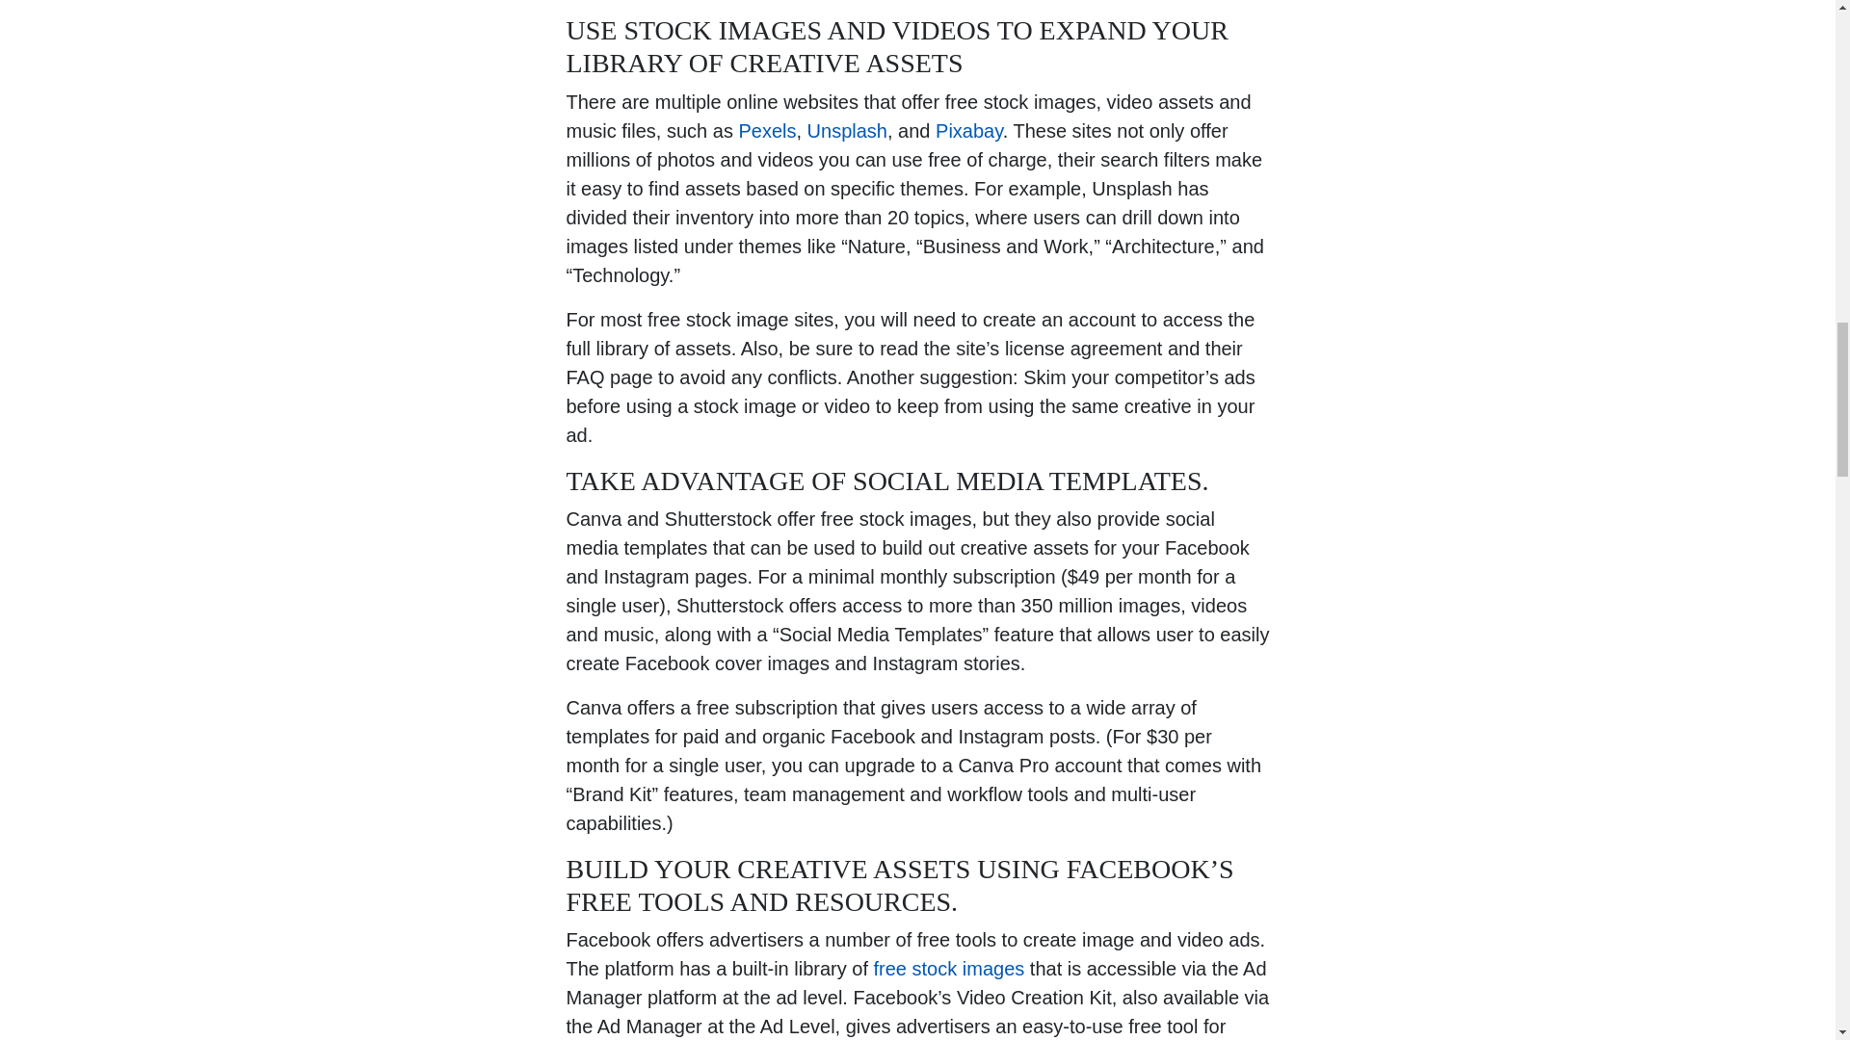 This screenshot has height=1040, width=1850. What do you see at coordinates (767, 129) in the screenshot?
I see `Pexels` at bounding box center [767, 129].